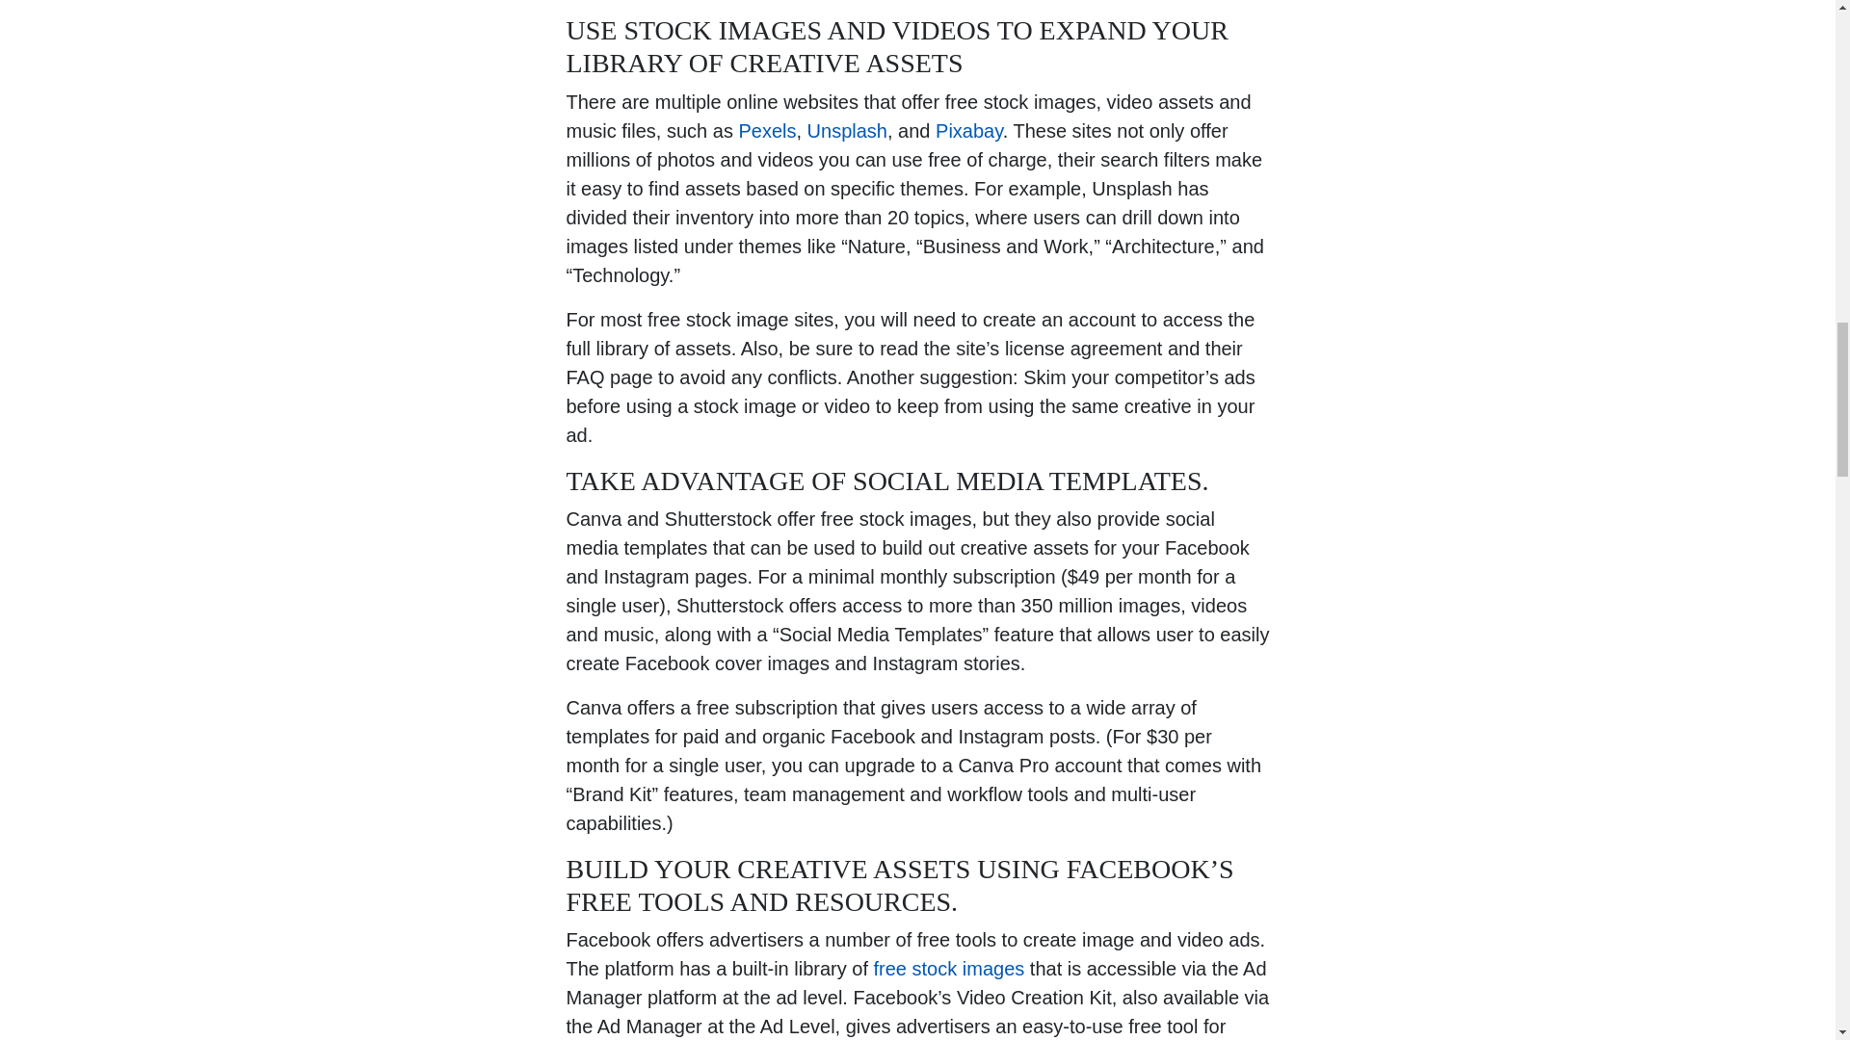 This screenshot has height=1040, width=1850. What do you see at coordinates (767, 129) in the screenshot?
I see `Pexels` at bounding box center [767, 129].